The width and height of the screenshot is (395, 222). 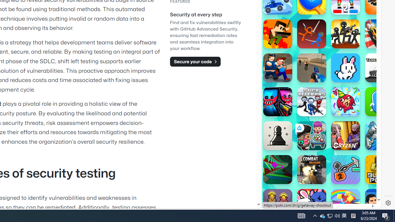 What do you see at coordinates (346, 136) in the screenshot?
I see `Cryzen.io` at bounding box center [346, 136].